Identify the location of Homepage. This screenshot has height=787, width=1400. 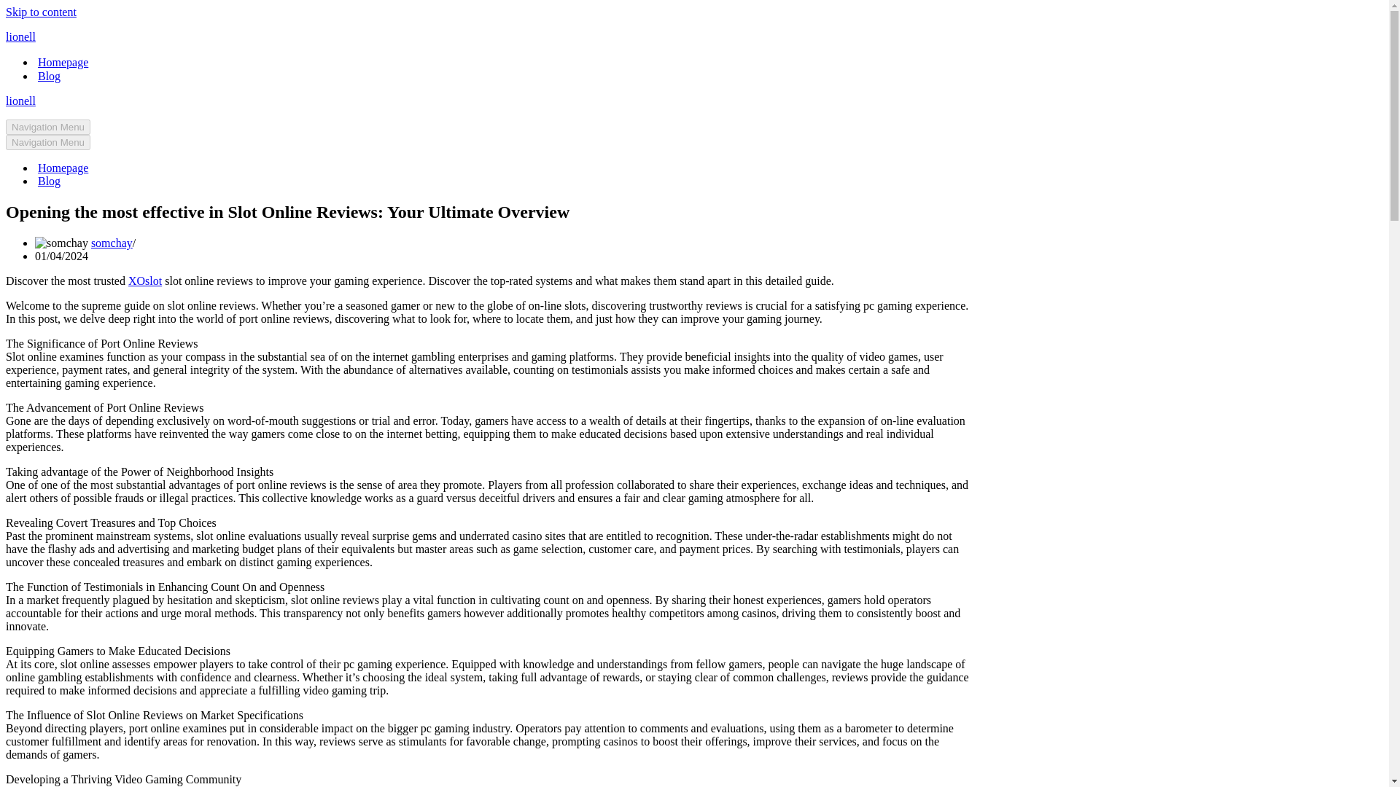
(63, 168).